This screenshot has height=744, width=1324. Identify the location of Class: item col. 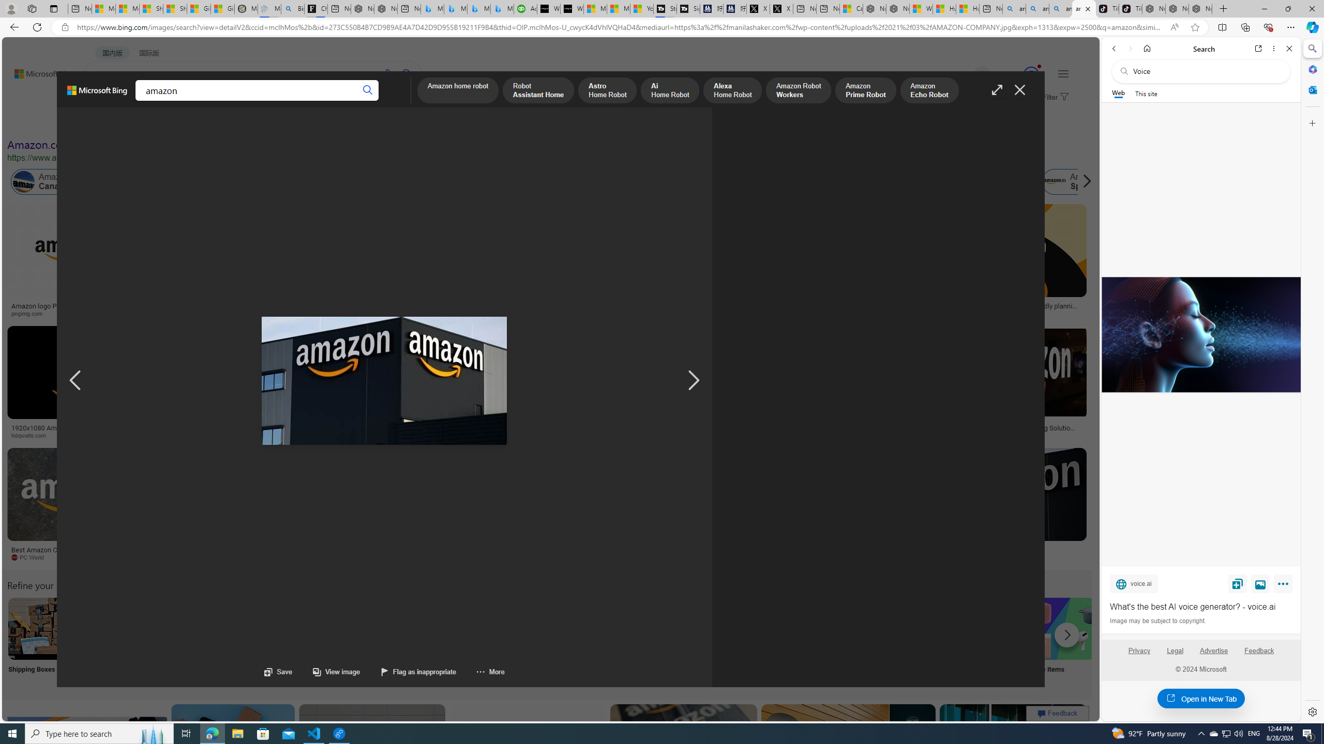
(1076, 182).